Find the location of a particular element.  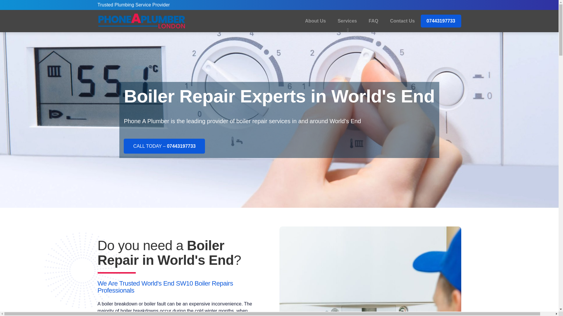

About Us is located at coordinates (315, 21).